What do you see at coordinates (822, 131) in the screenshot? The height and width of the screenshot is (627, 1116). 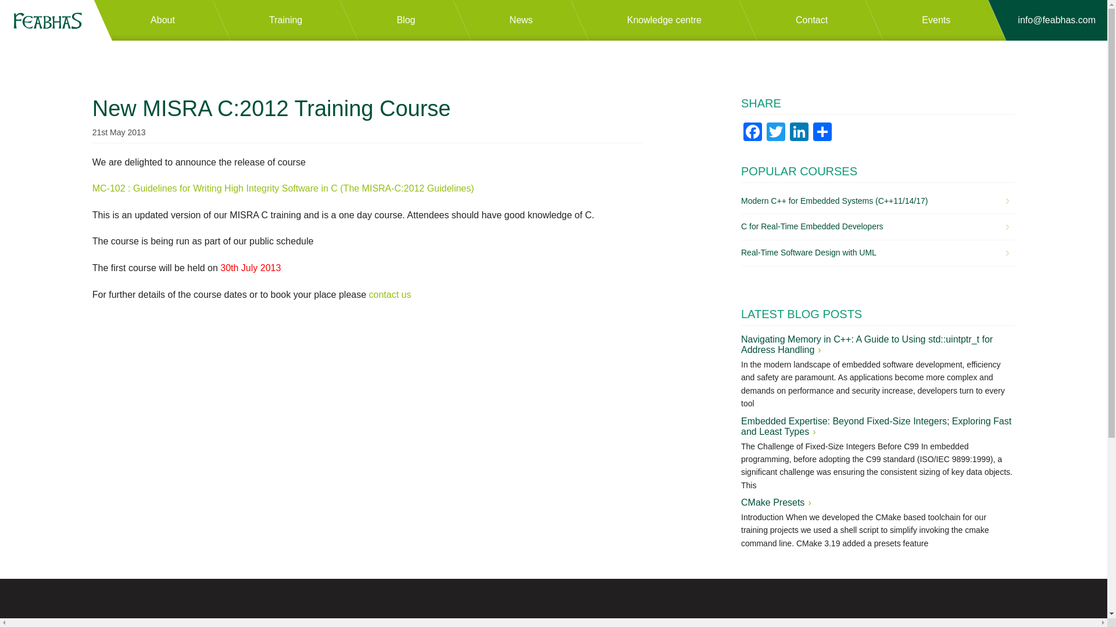 I see `Share` at bounding box center [822, 131].